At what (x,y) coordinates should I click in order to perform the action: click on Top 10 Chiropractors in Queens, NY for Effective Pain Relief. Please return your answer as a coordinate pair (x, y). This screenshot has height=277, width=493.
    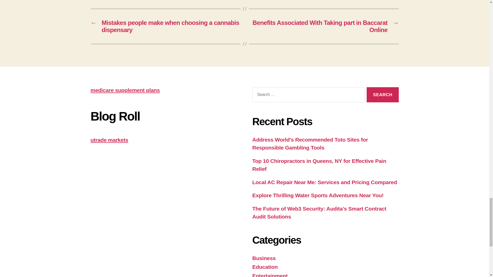
    Looking at the image, I should click on (319, 165).